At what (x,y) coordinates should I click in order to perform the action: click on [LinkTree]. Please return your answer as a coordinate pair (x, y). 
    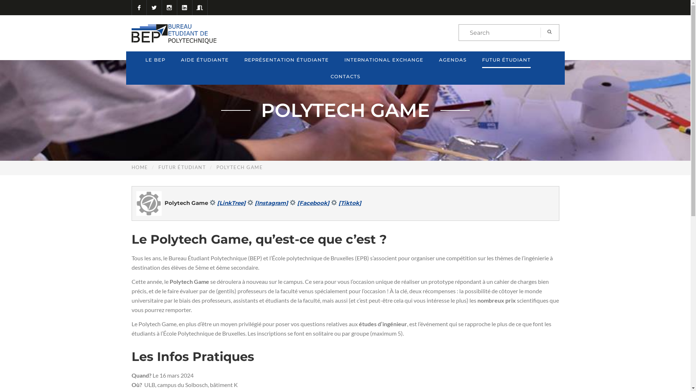
    Looking at the image, I should click on (231, 203).